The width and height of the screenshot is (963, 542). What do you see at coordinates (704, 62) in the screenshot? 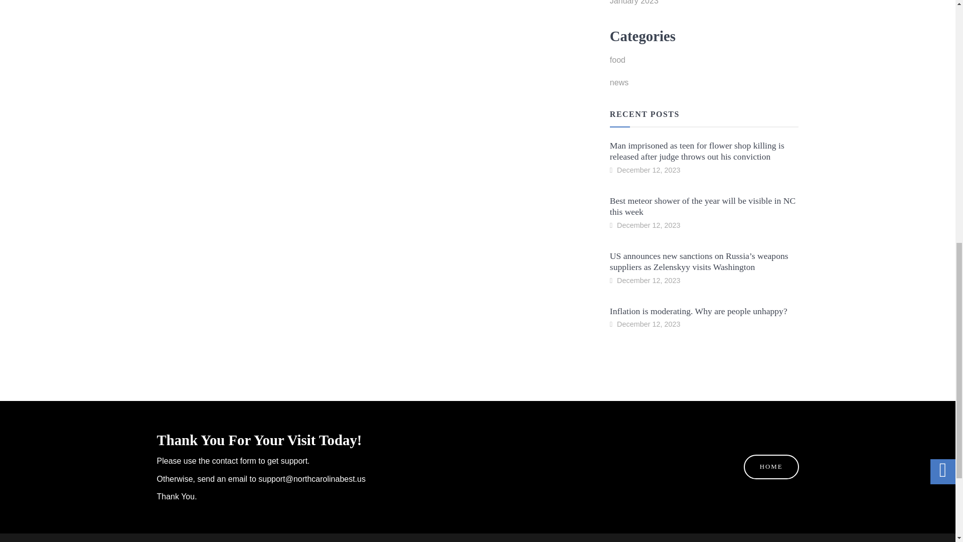
I see `food` at bounding box center [704, 62].